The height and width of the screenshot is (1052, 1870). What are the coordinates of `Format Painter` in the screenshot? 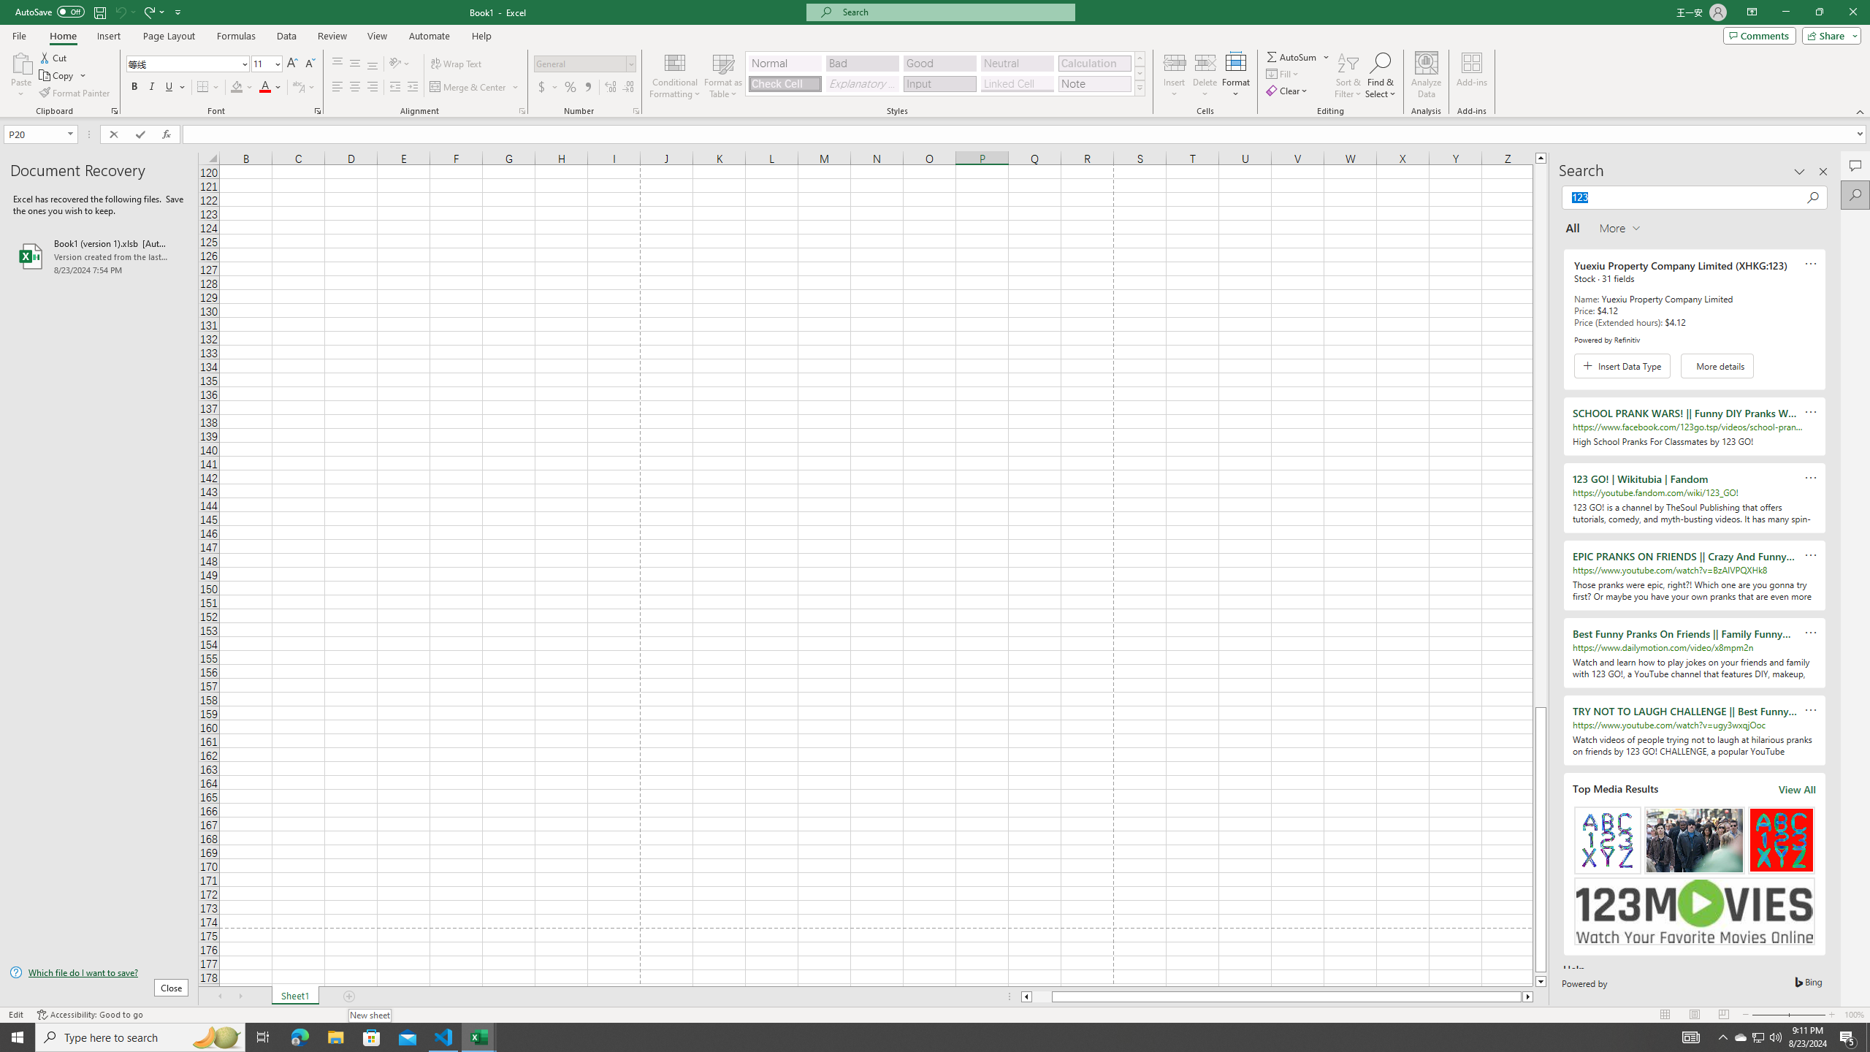 It's located at (76, 94).